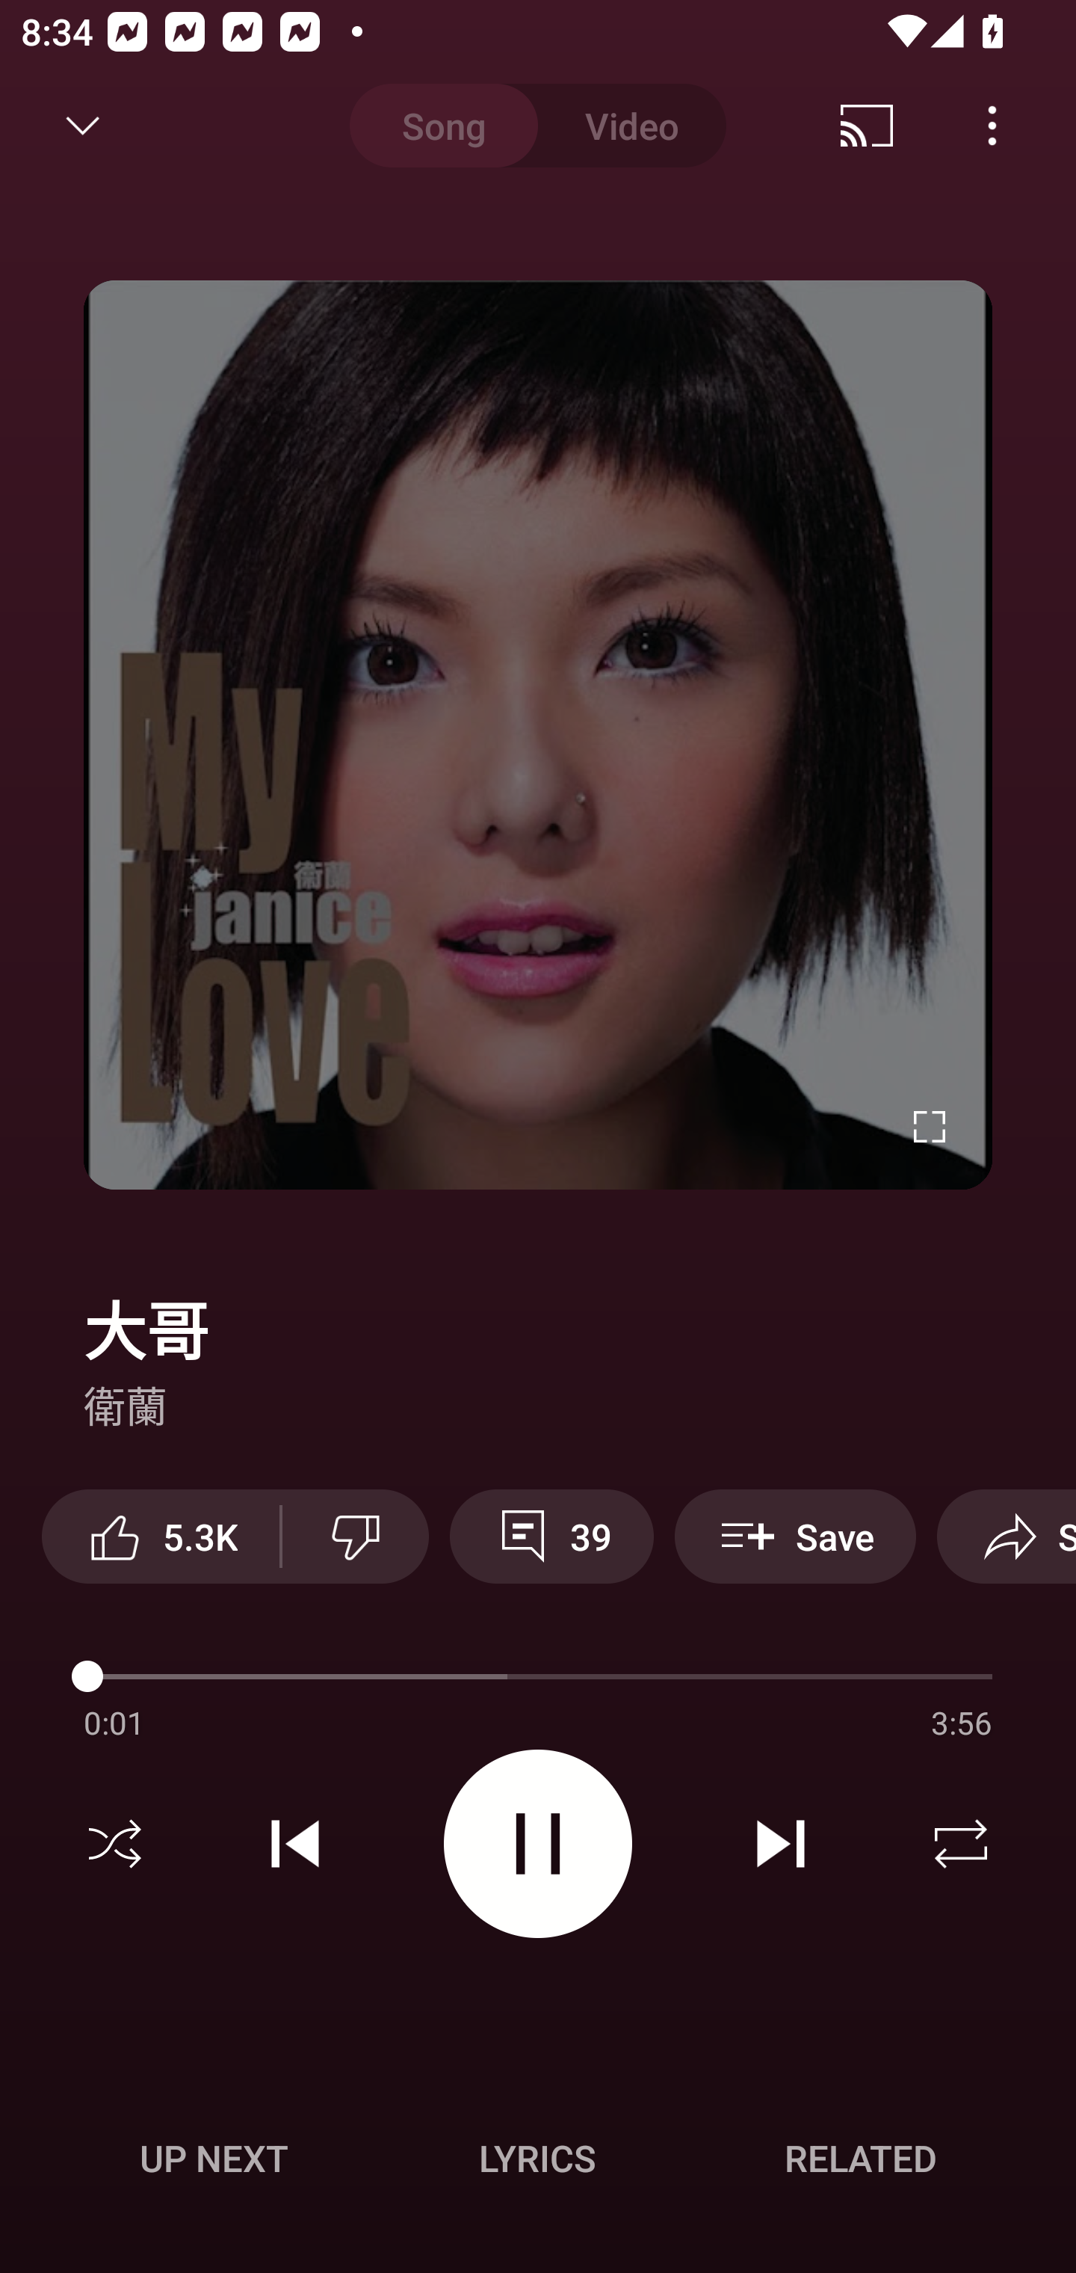 The width and height of the screenshot is (1076, 2273). Describe the element at coordinates (83, 126) in the screenshot. I see `Minimize` at that location.